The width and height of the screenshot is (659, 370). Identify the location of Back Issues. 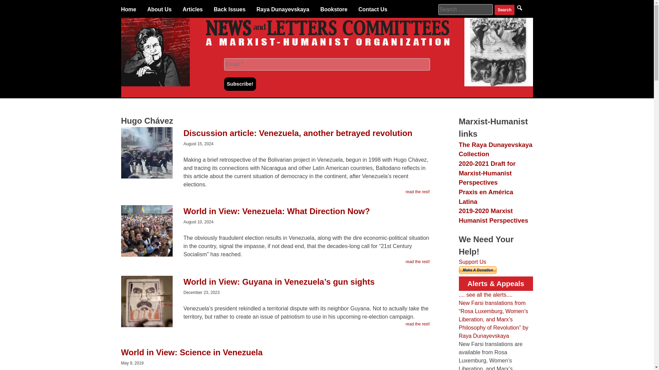
(230, 10).